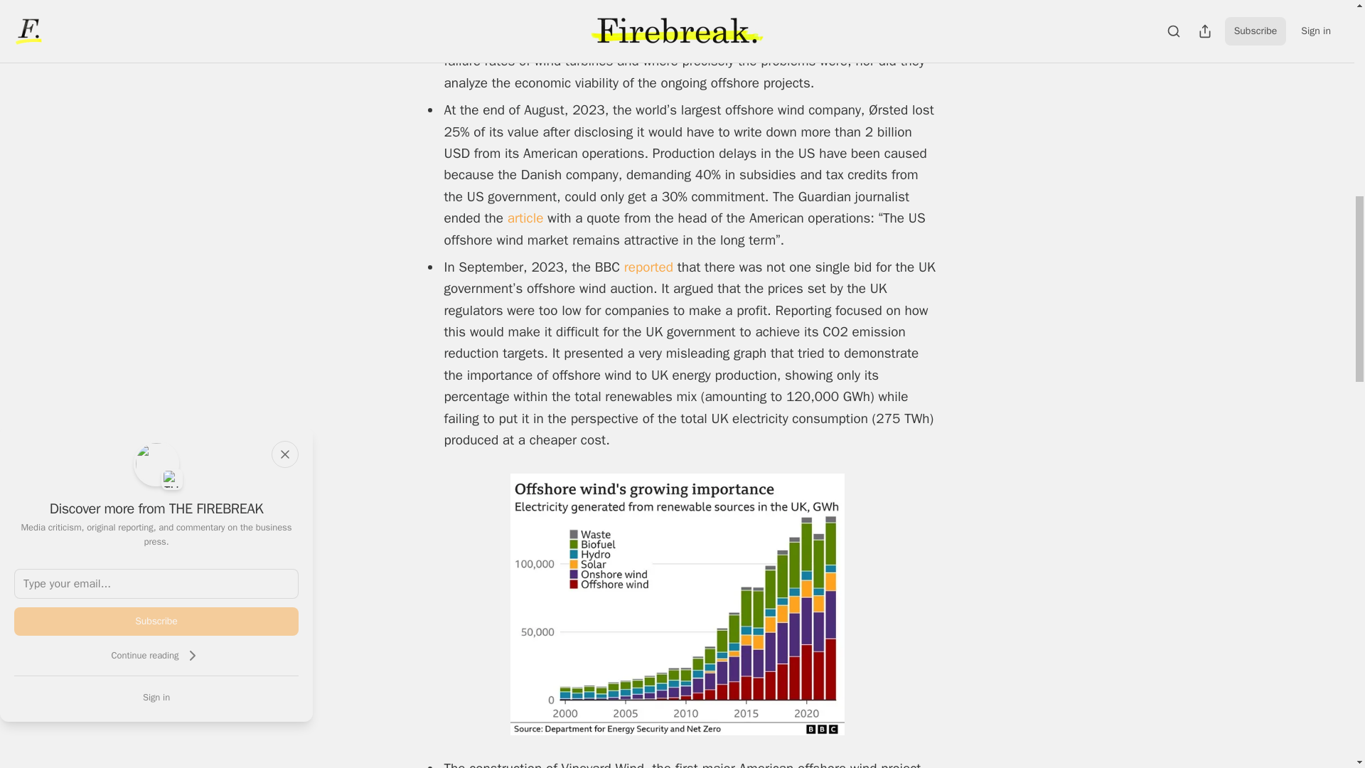 The width and height of the screenshot is (1365, 768). I want to click on reported, so click(650, 267).